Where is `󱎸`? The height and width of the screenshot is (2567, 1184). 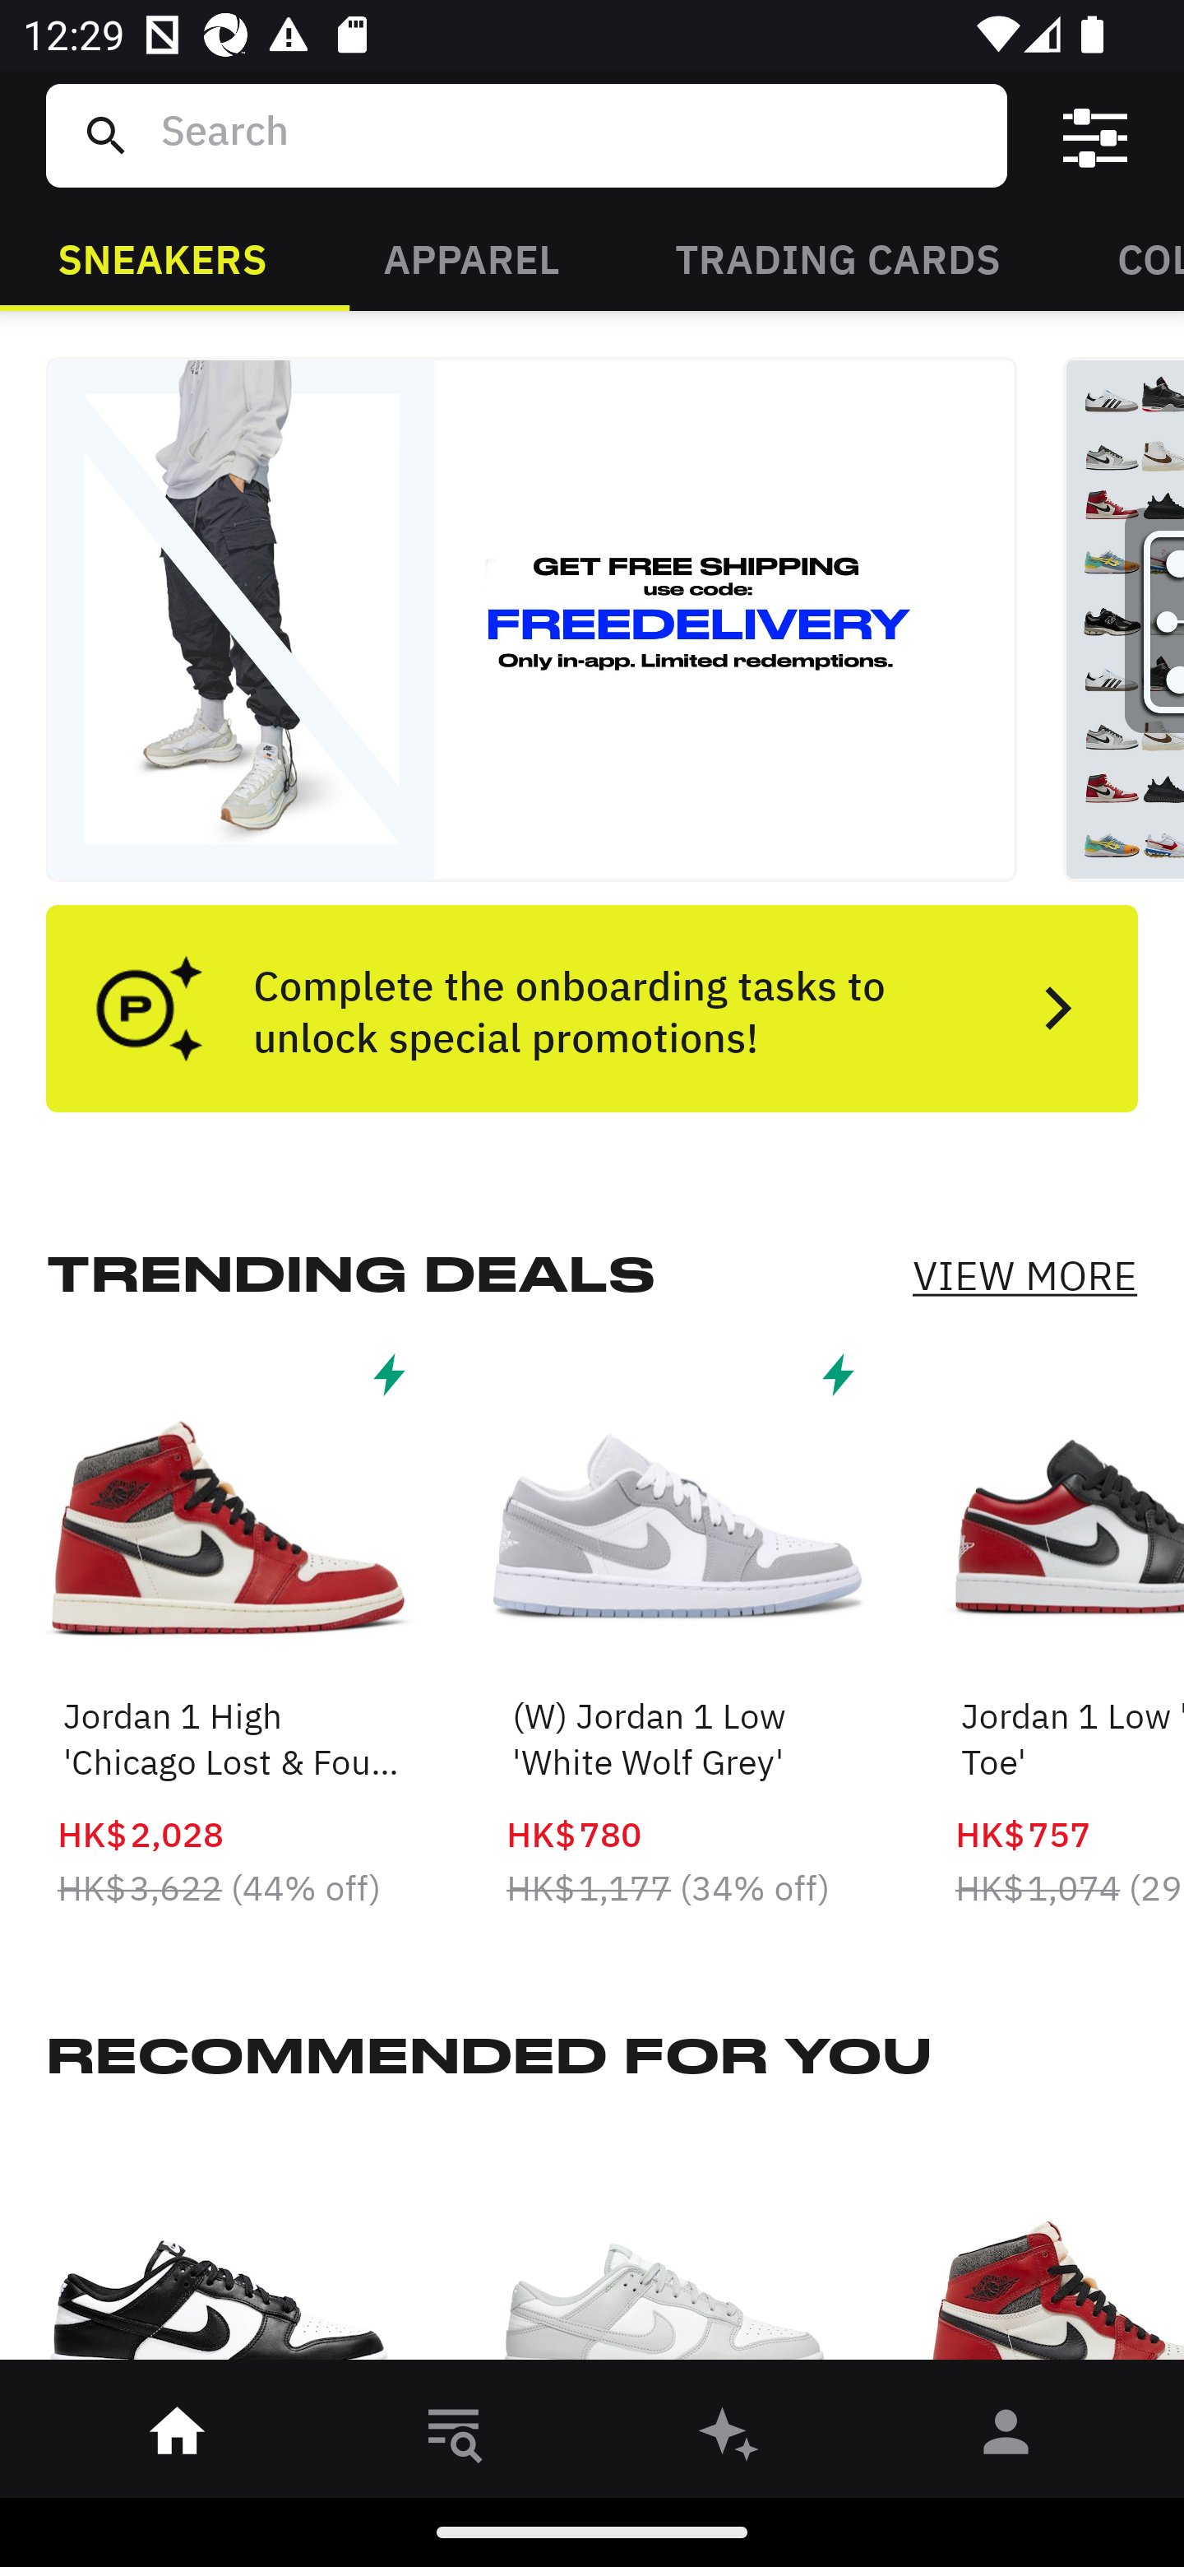 󱎸 is located at coordinates (454, 2437).